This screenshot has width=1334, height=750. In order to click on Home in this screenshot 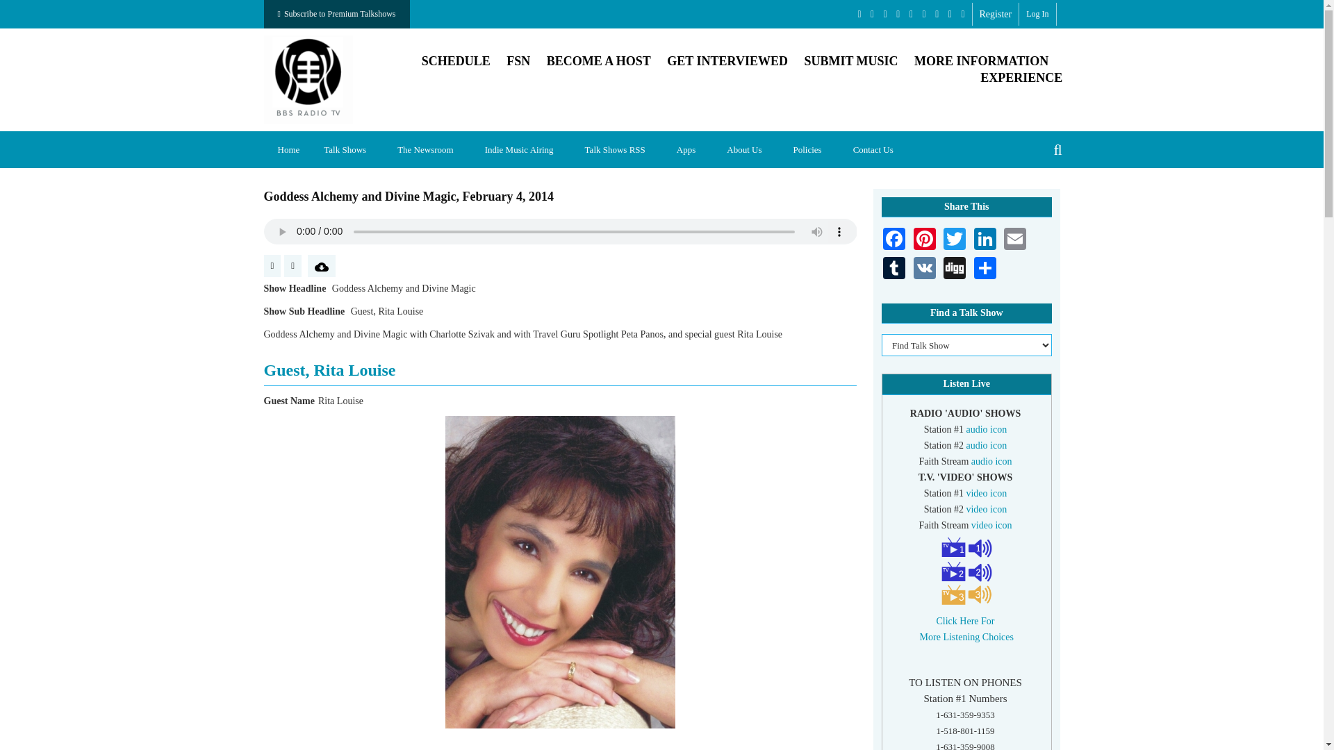, I will do `click(289, 149)`.